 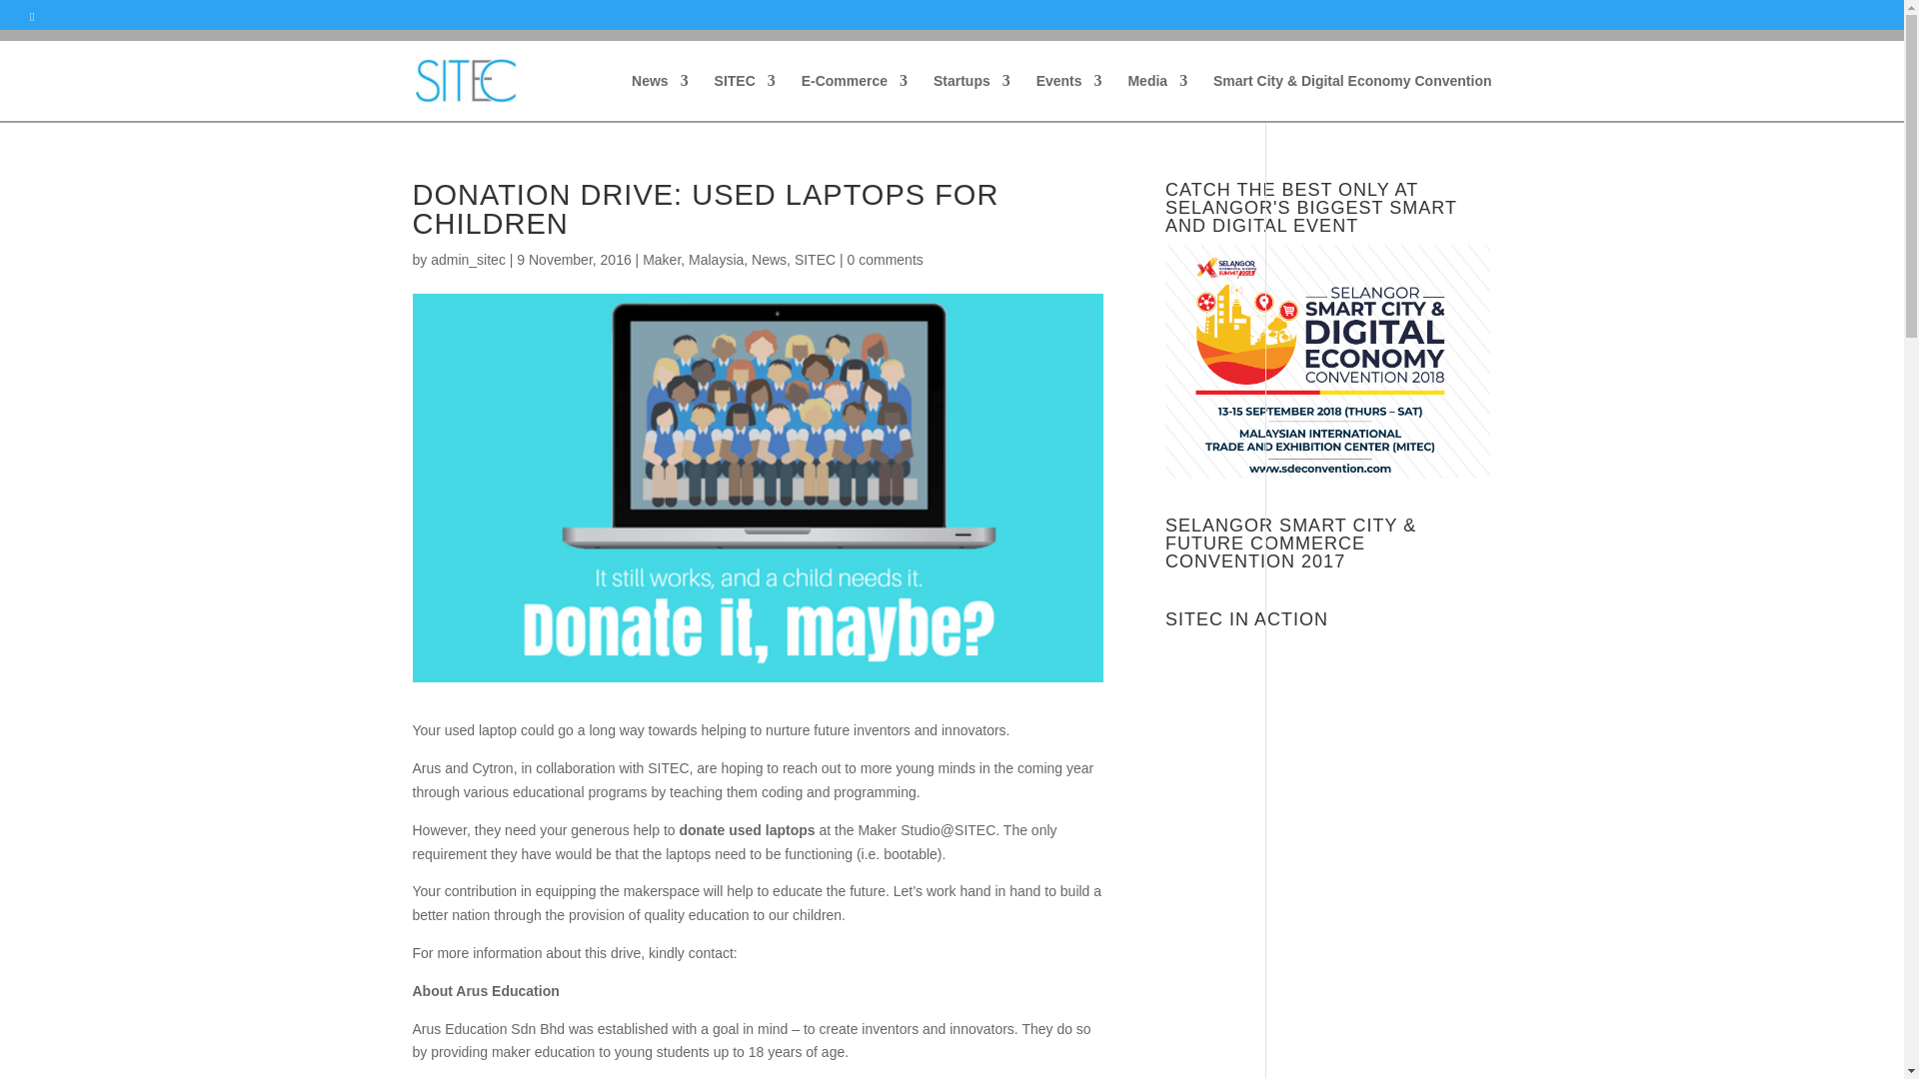 What do you see at coordinates (1068, 97) in the screenshot?
I see `Events` at bounding box center [1068, 97].